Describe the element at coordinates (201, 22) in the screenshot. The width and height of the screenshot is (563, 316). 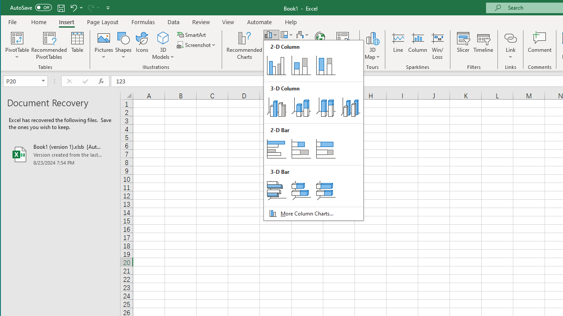
I see `Review` at that location.